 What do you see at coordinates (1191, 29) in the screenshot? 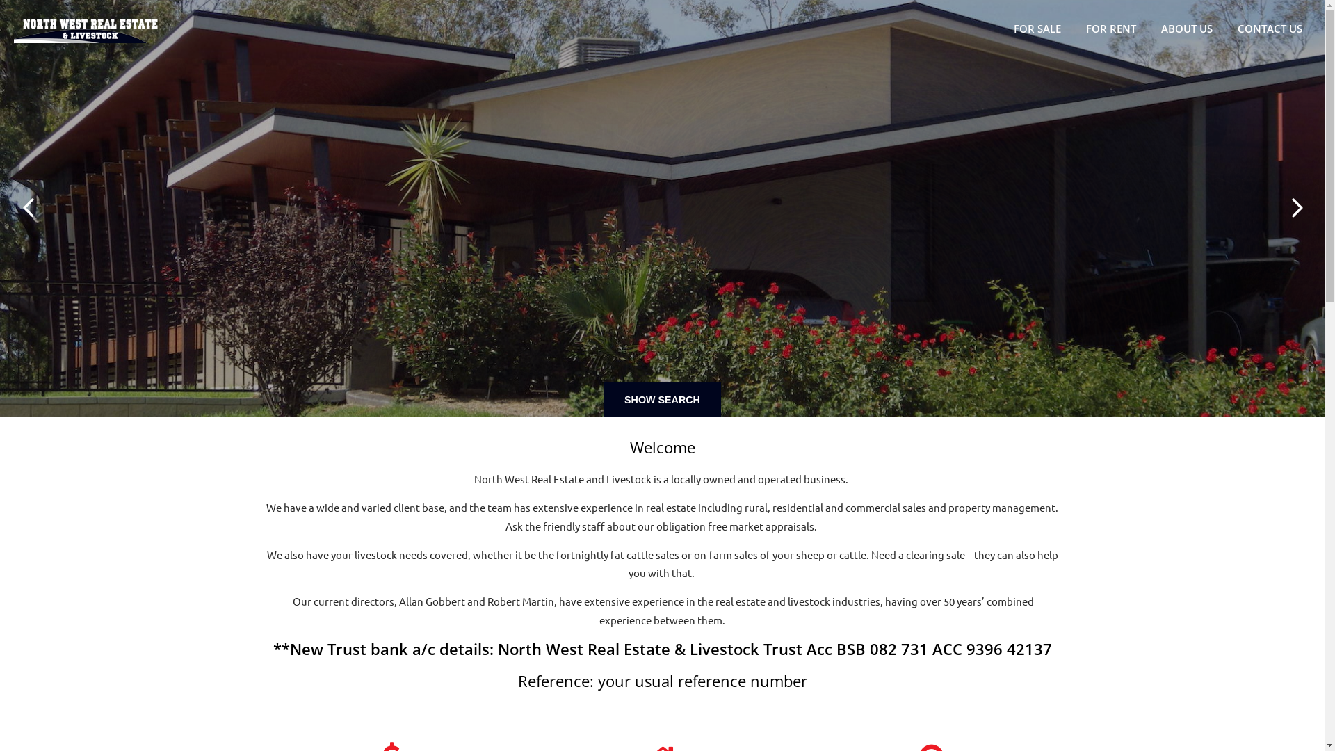
I see `ABOUT US` at bounding box center [1191, 29].